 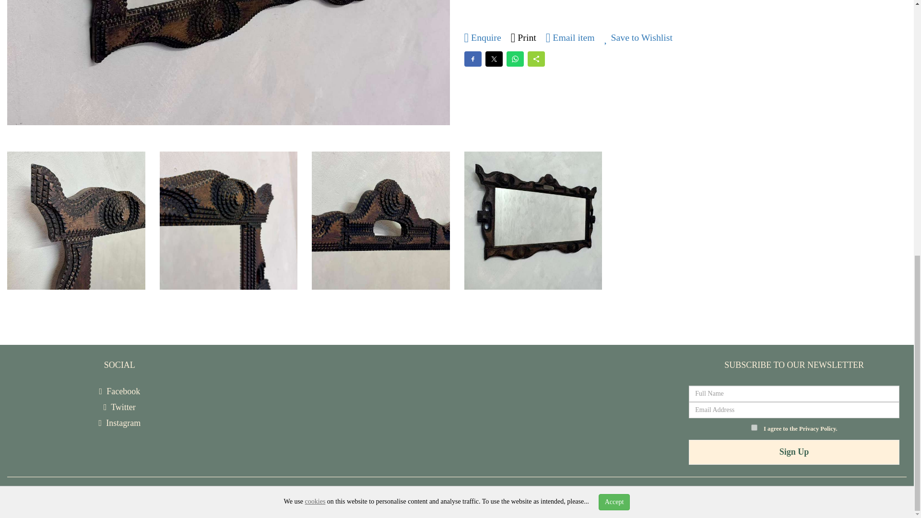 I want to click on Email item, so click(x=570, y=37).